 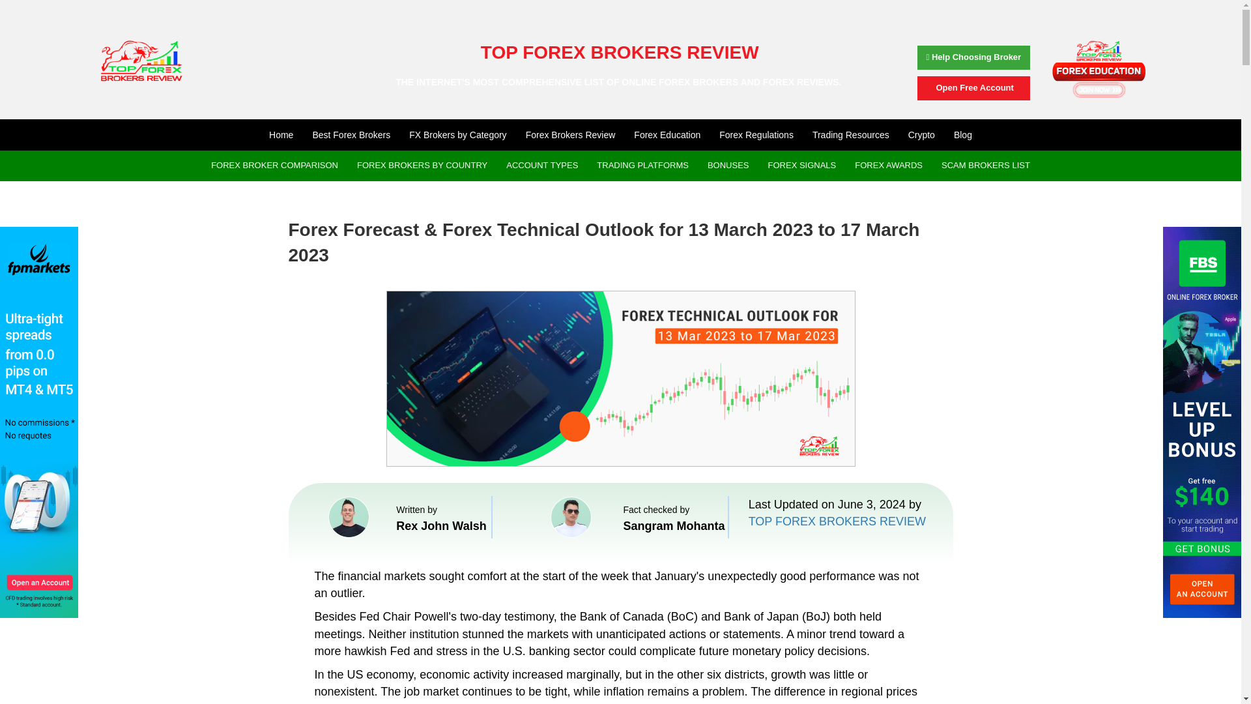 I want to click on Forex Brokers Review, so click(x=570, y=134).